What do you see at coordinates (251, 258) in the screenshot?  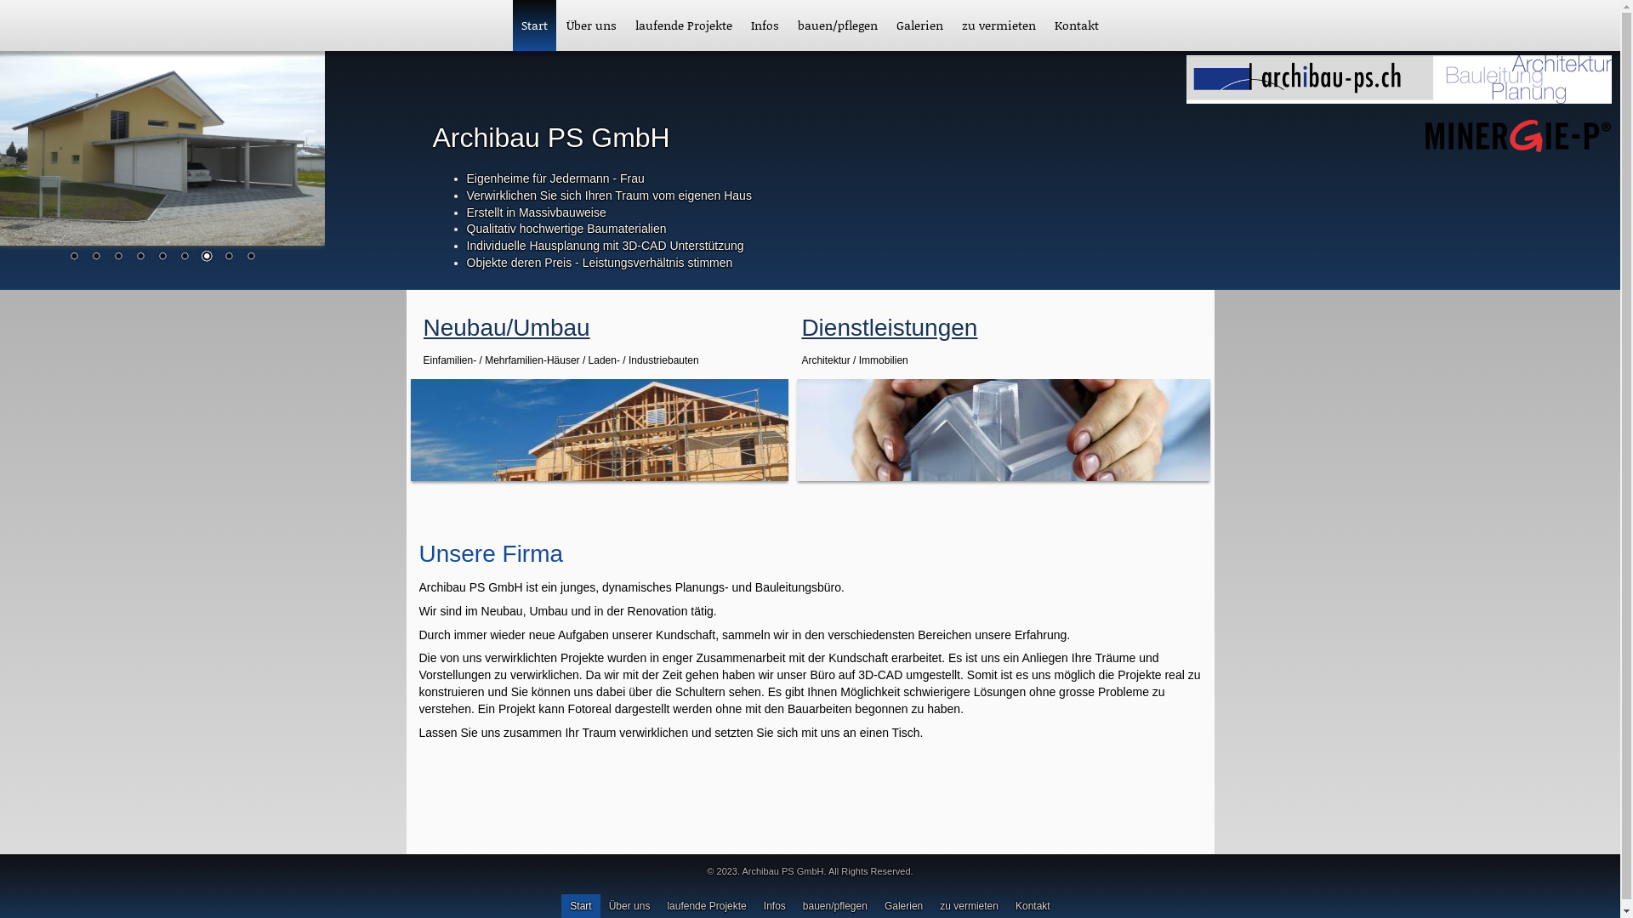 I see `9` at bounding box center [251, 258].